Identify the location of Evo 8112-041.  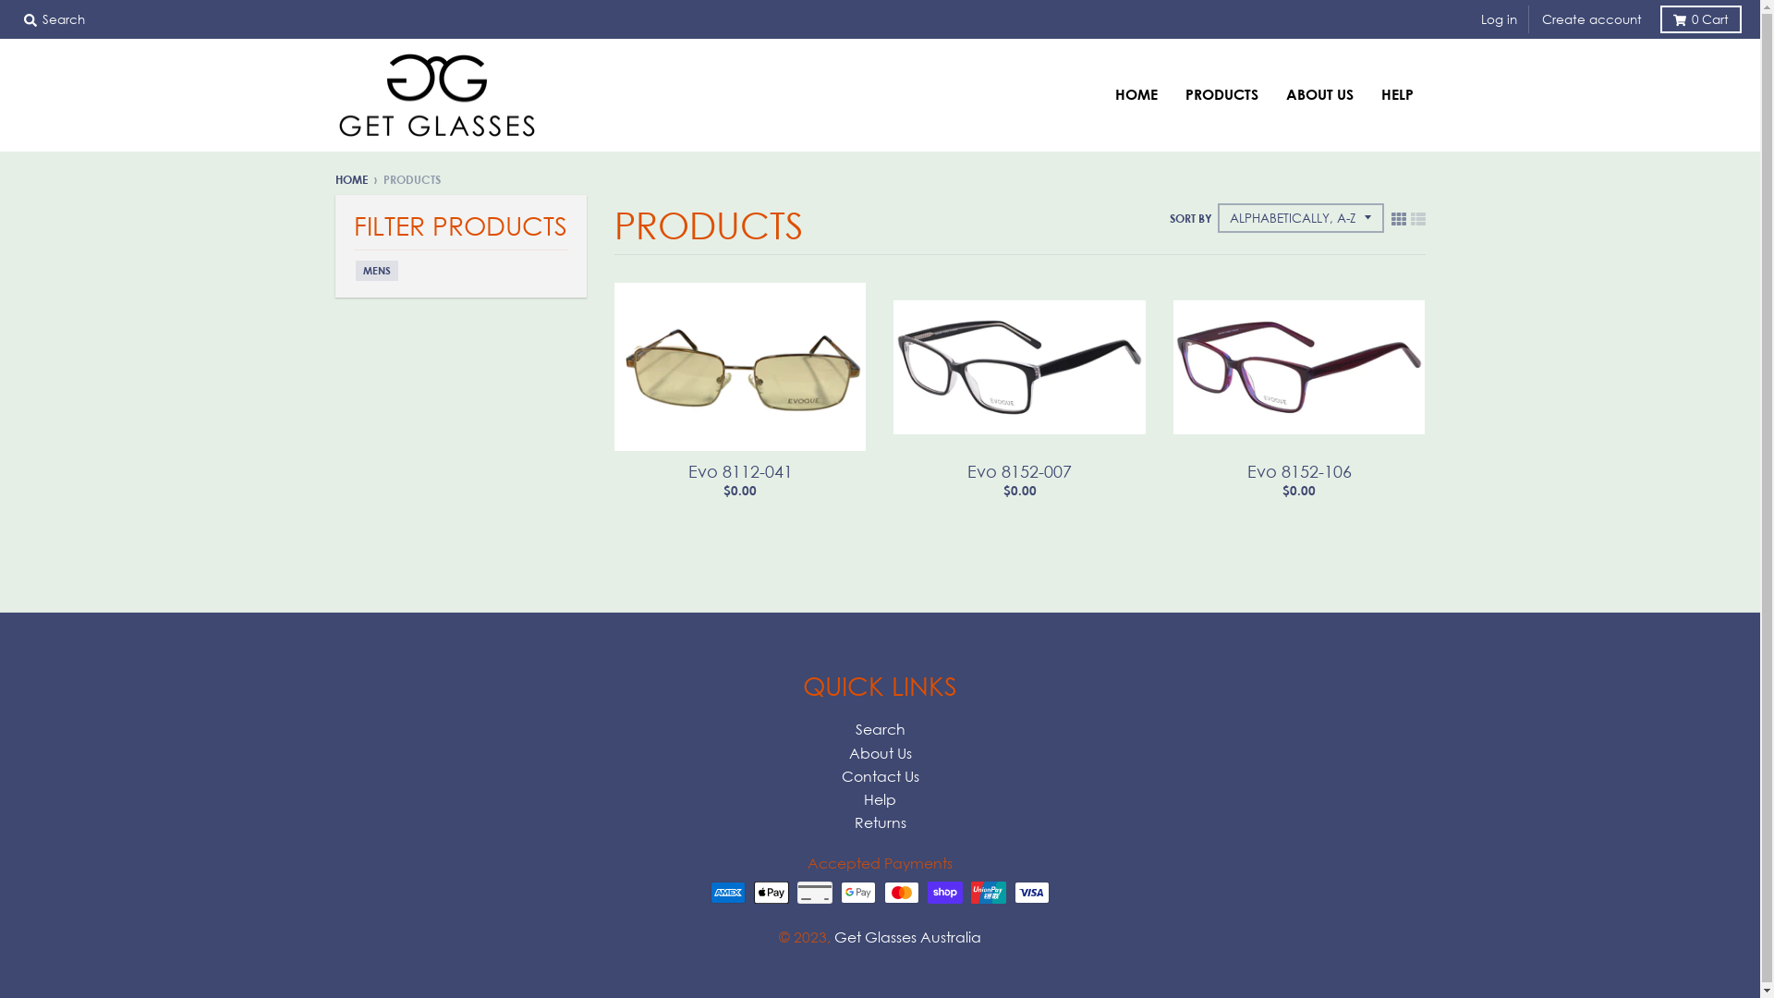
(741, 471).